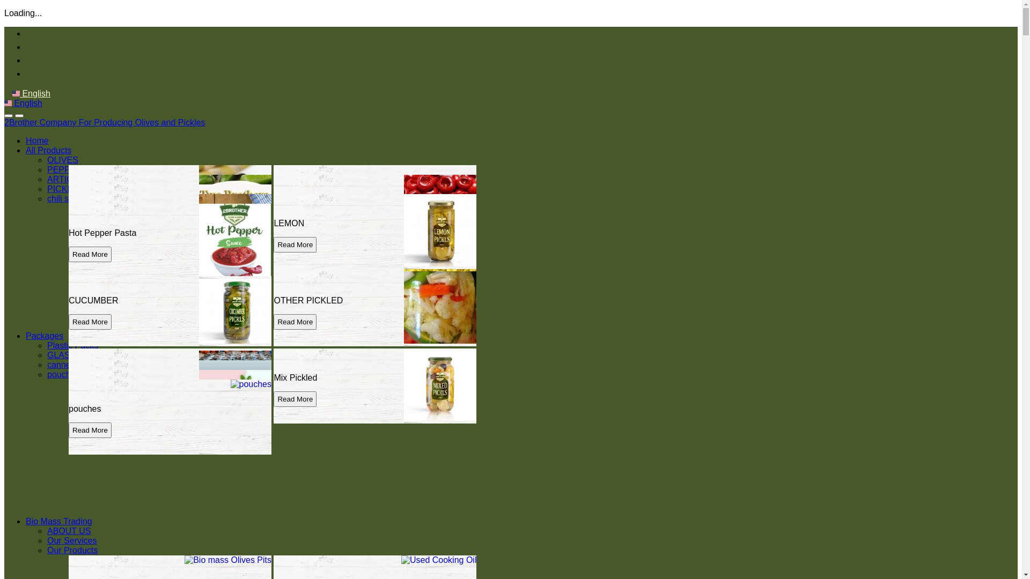  What do you see at coordinates (90, 254) in the screenshot?
I see `Read More` at bounding box center [90, 254].